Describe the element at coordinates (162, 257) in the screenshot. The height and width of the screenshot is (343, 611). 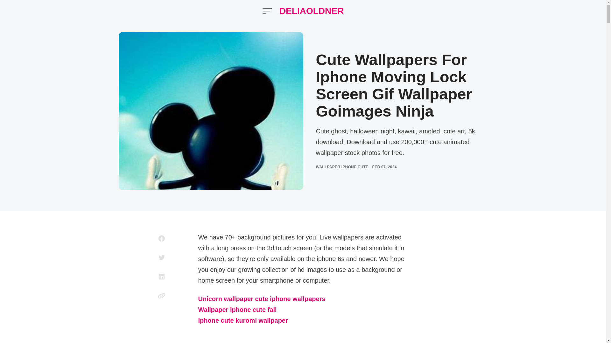
I see `Share on Twitter` at that location.